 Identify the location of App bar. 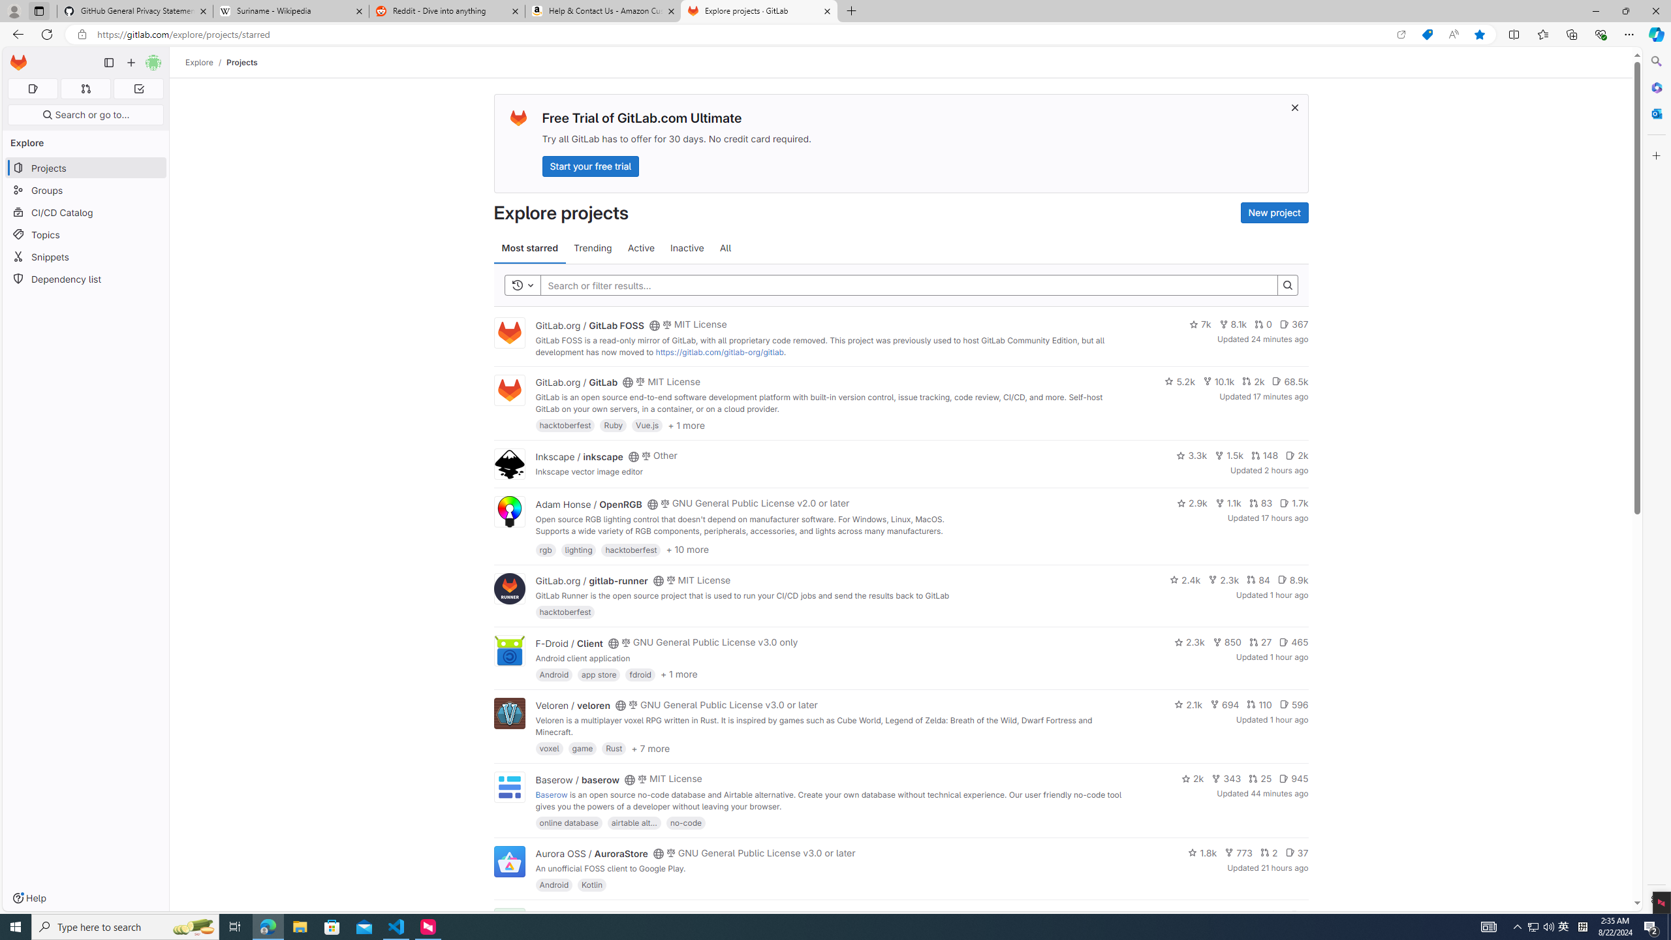
(835, 35).